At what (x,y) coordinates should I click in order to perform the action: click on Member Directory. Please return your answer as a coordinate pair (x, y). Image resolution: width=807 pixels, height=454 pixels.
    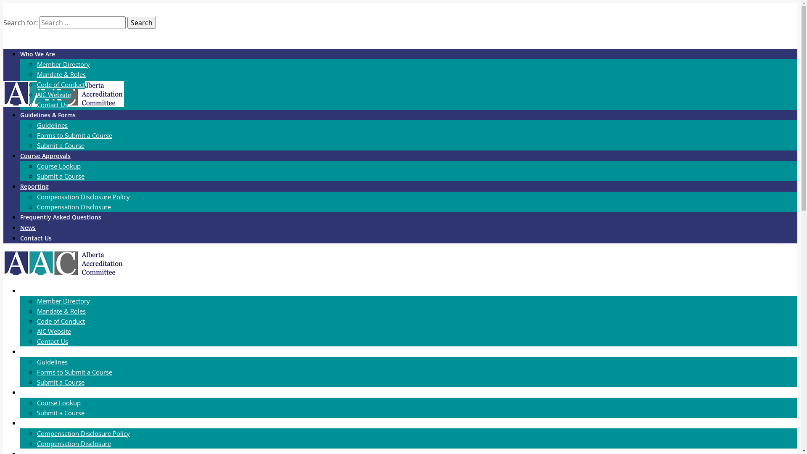
    Looking at the image, I should click on (63, 301).